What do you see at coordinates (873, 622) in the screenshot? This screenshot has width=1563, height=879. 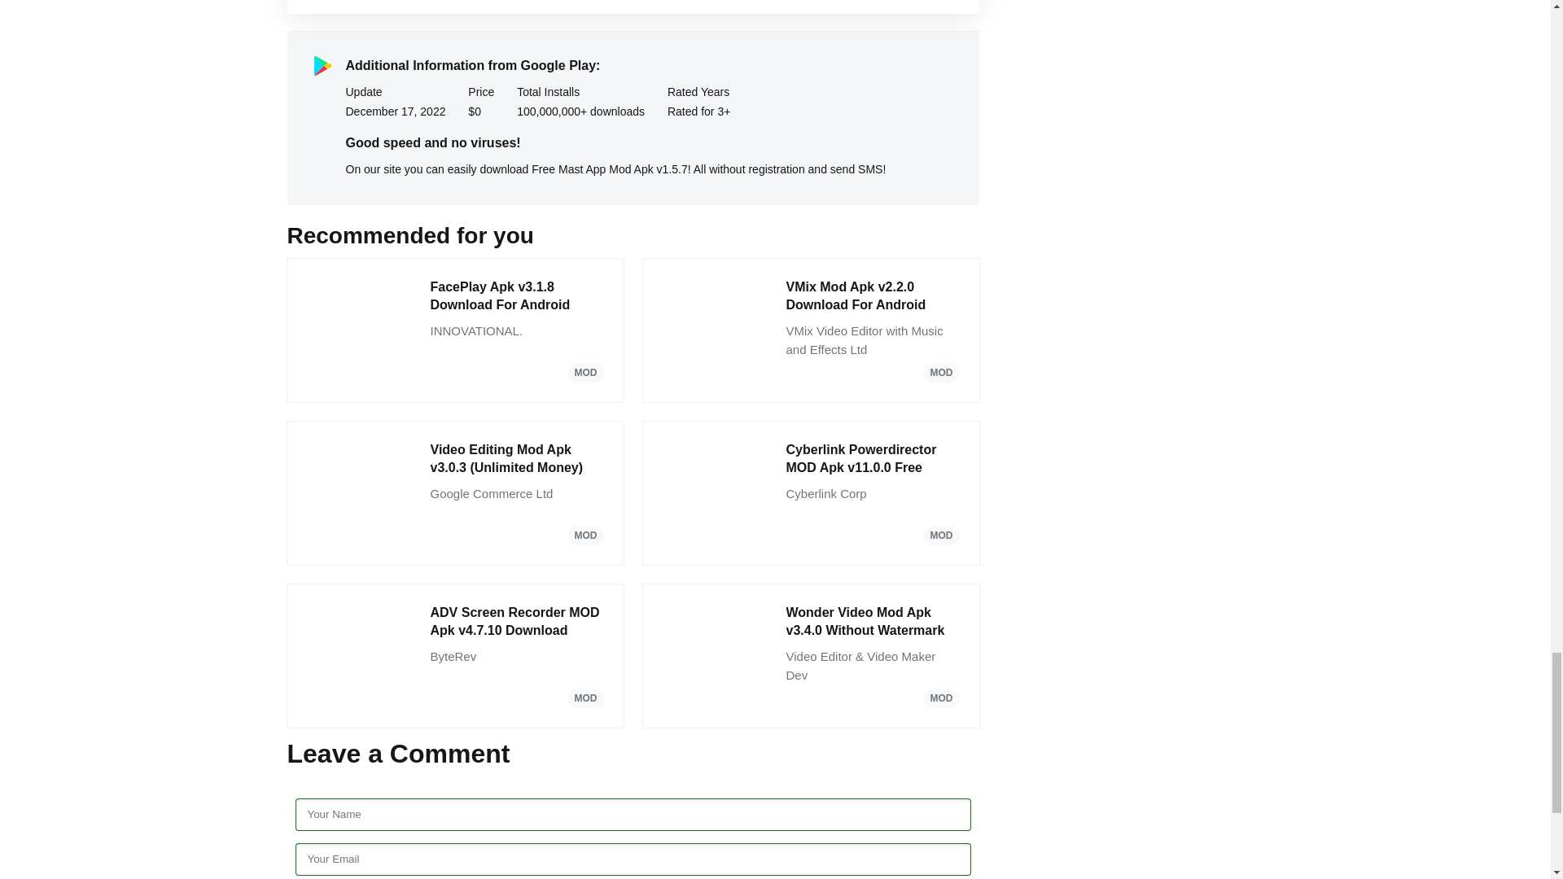 I see `Wonder Video Mod Apk V3.4.0 Without Watermark` at bounding box center [873, 622].